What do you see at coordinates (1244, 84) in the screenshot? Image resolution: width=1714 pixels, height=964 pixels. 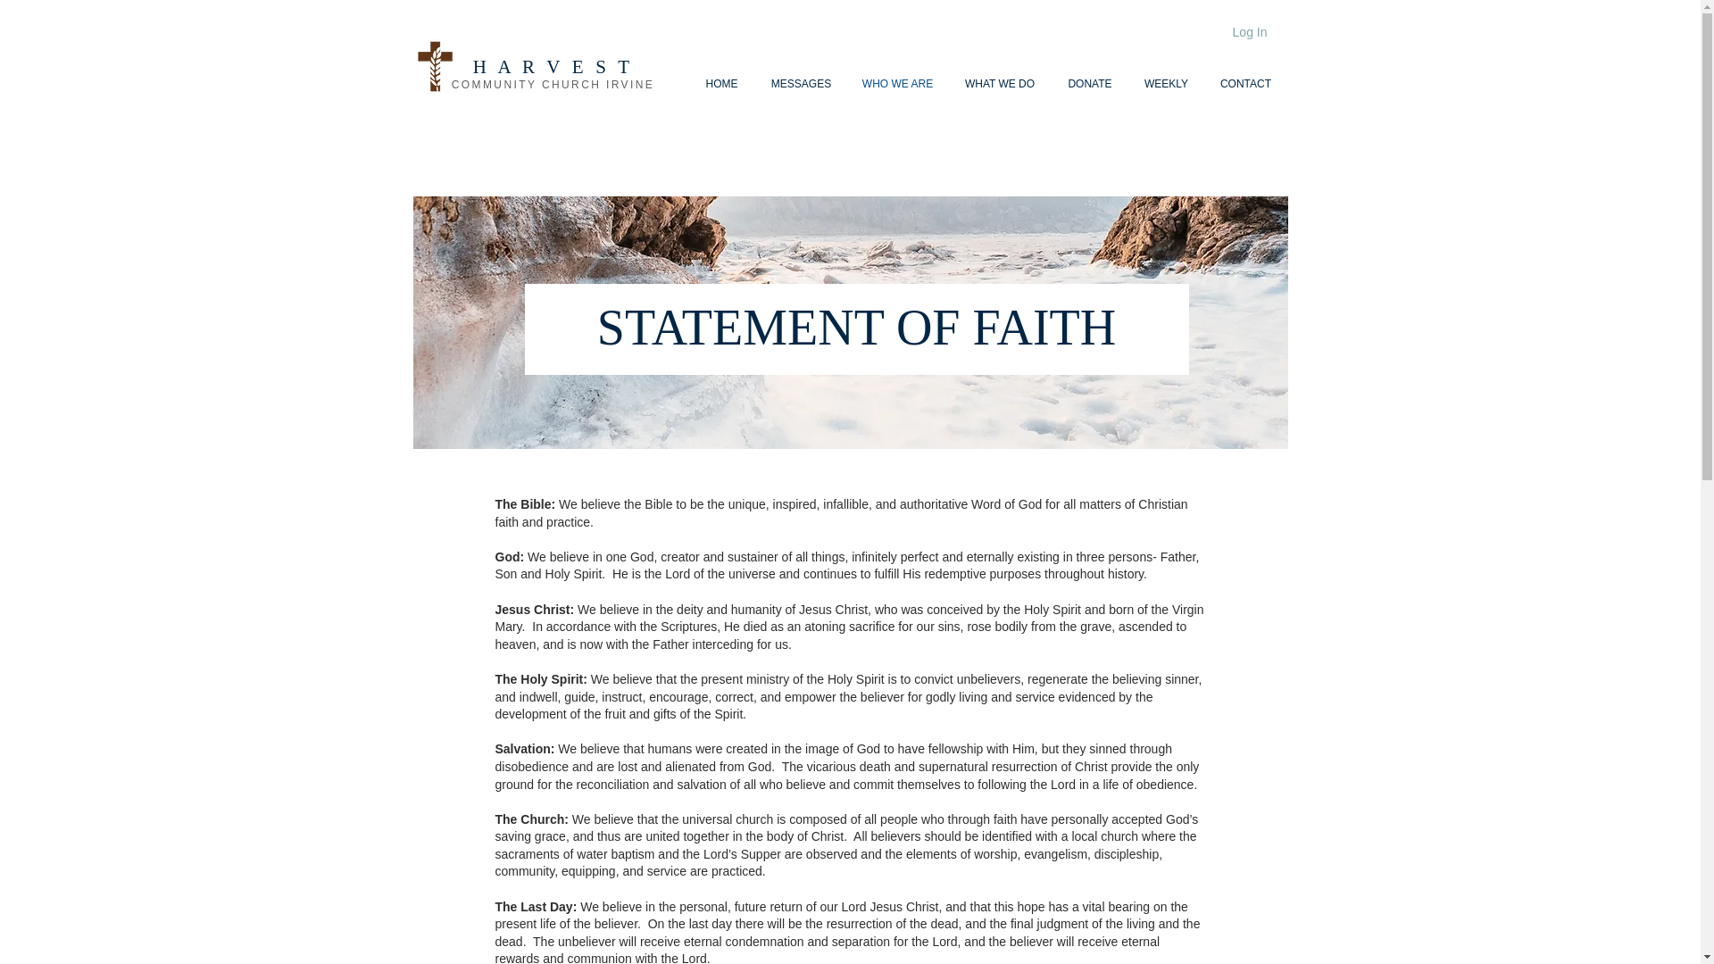 I see `CONTACT` at bounding box center [1244, 84].